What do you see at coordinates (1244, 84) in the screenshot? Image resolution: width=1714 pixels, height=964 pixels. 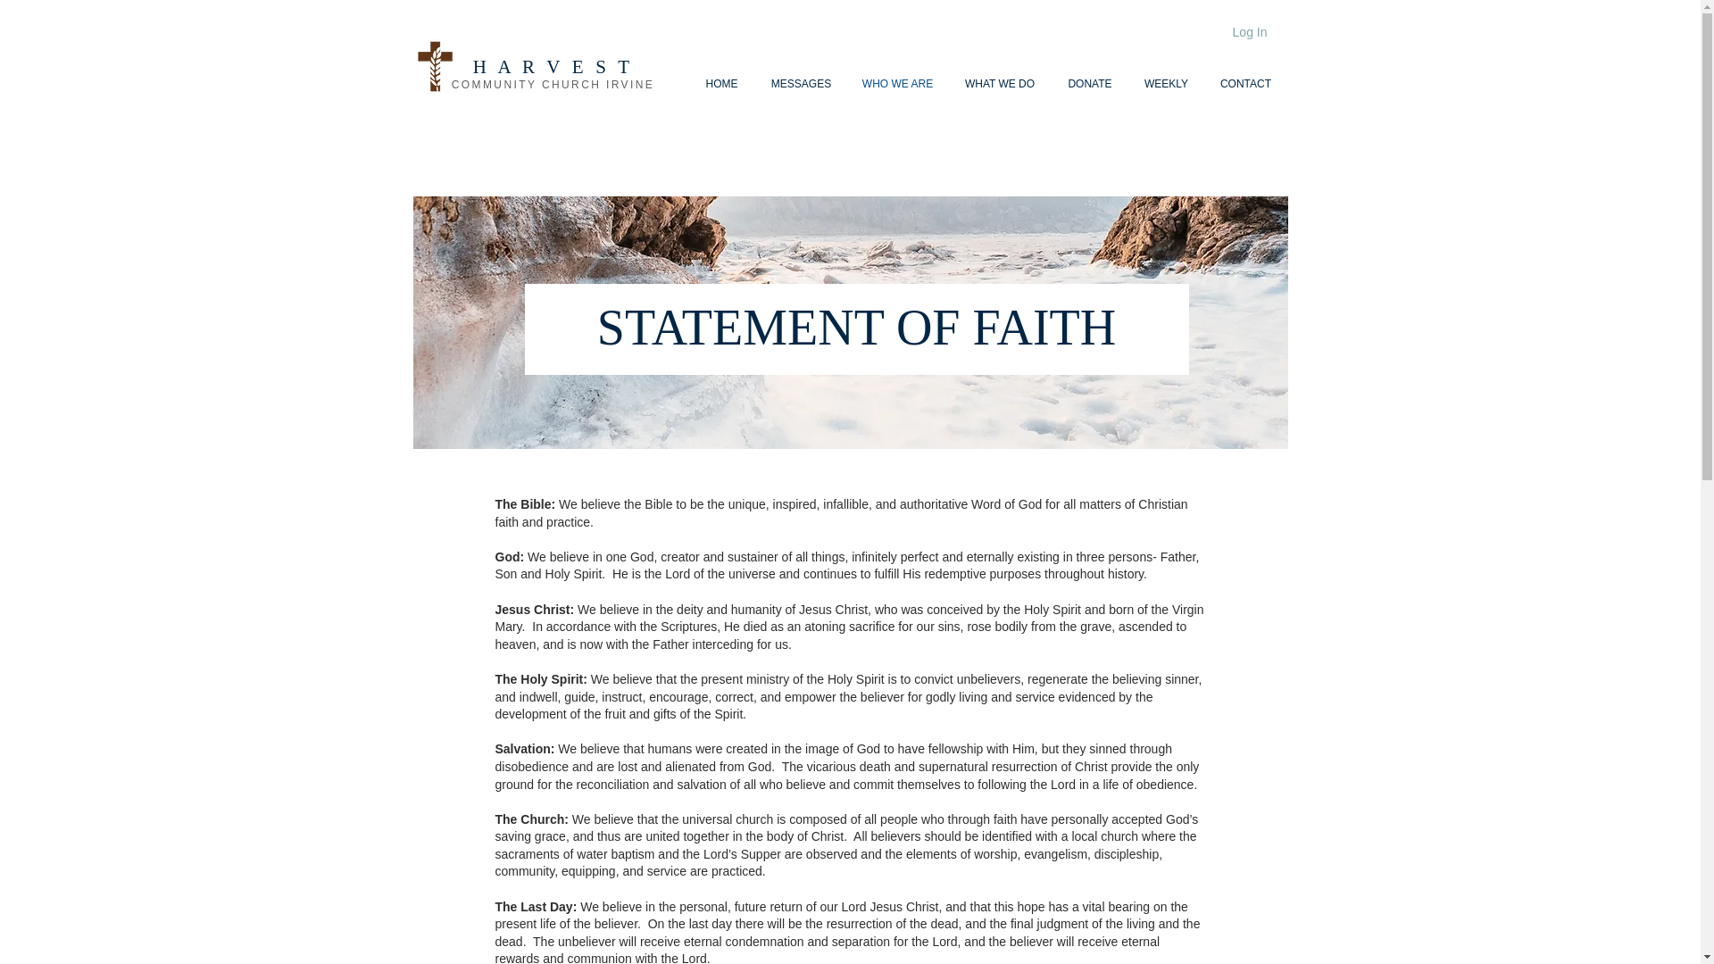 I see `CONTACT` at bounding box center [1244, 84].